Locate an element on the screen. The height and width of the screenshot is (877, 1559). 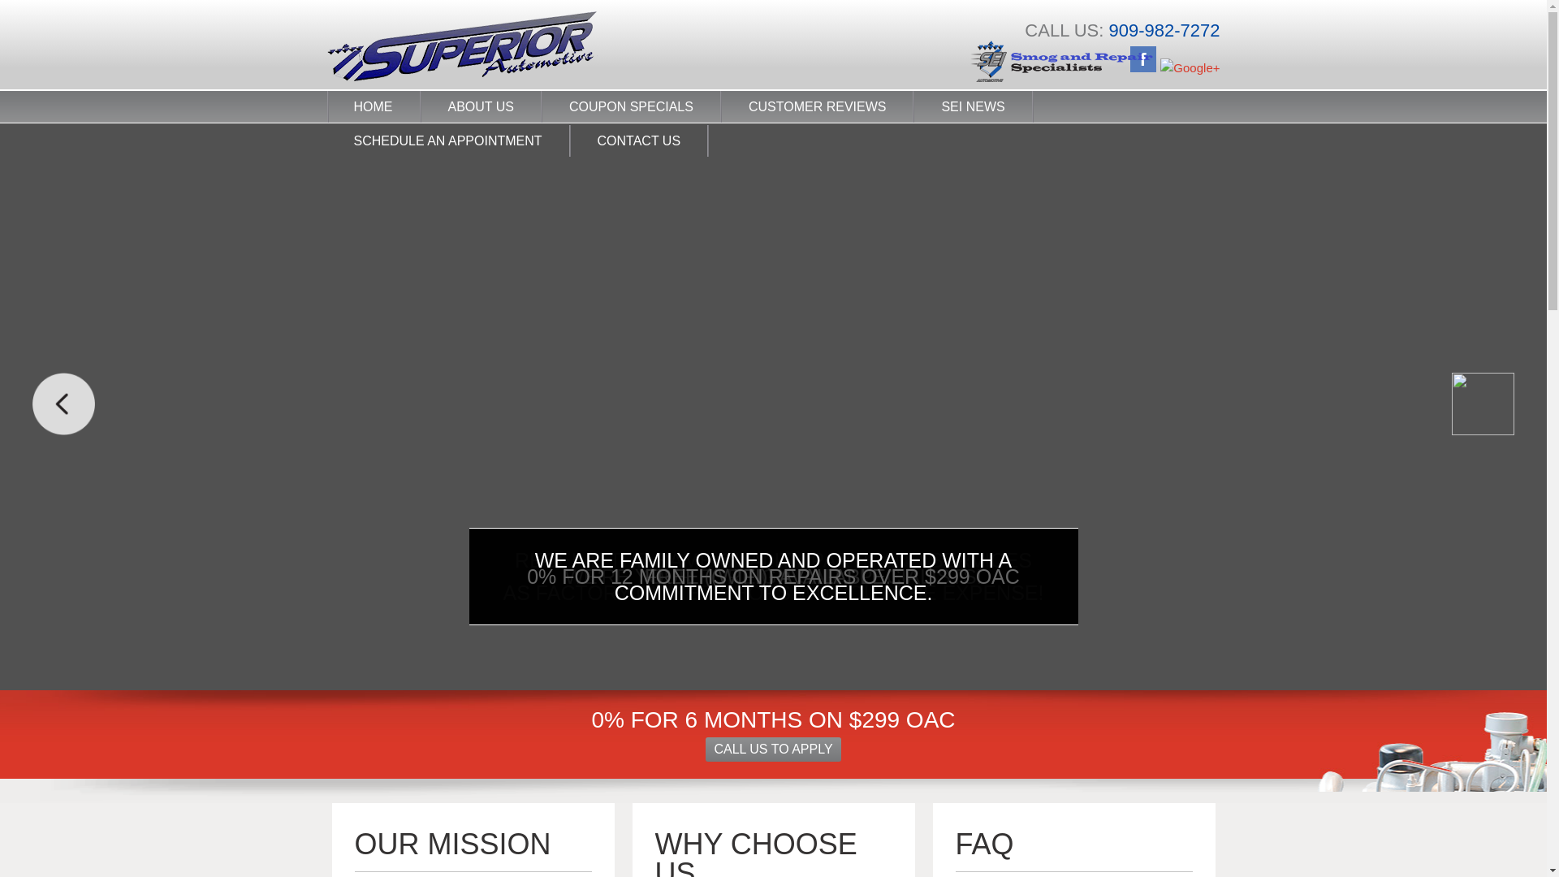
COUPON SPECIALS is located at coordinates (632, 108).